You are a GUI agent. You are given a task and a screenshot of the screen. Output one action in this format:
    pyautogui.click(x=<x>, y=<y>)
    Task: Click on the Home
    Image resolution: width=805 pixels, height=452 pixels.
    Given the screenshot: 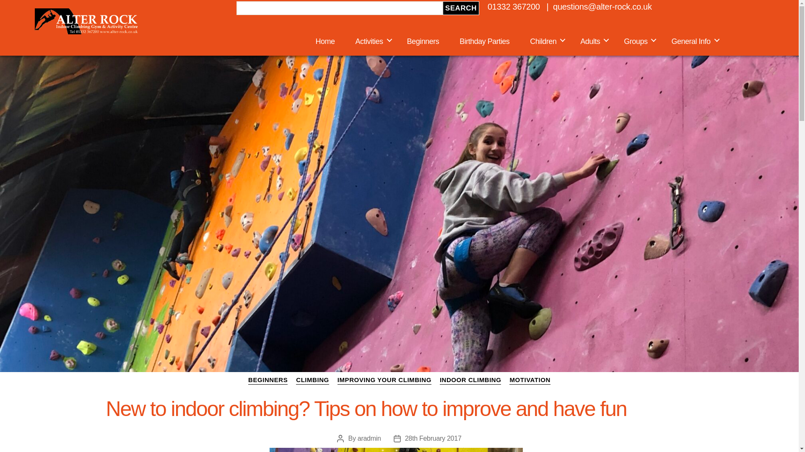 What is the action you would take?
    pyautogui.click(x=325, y=42)
    